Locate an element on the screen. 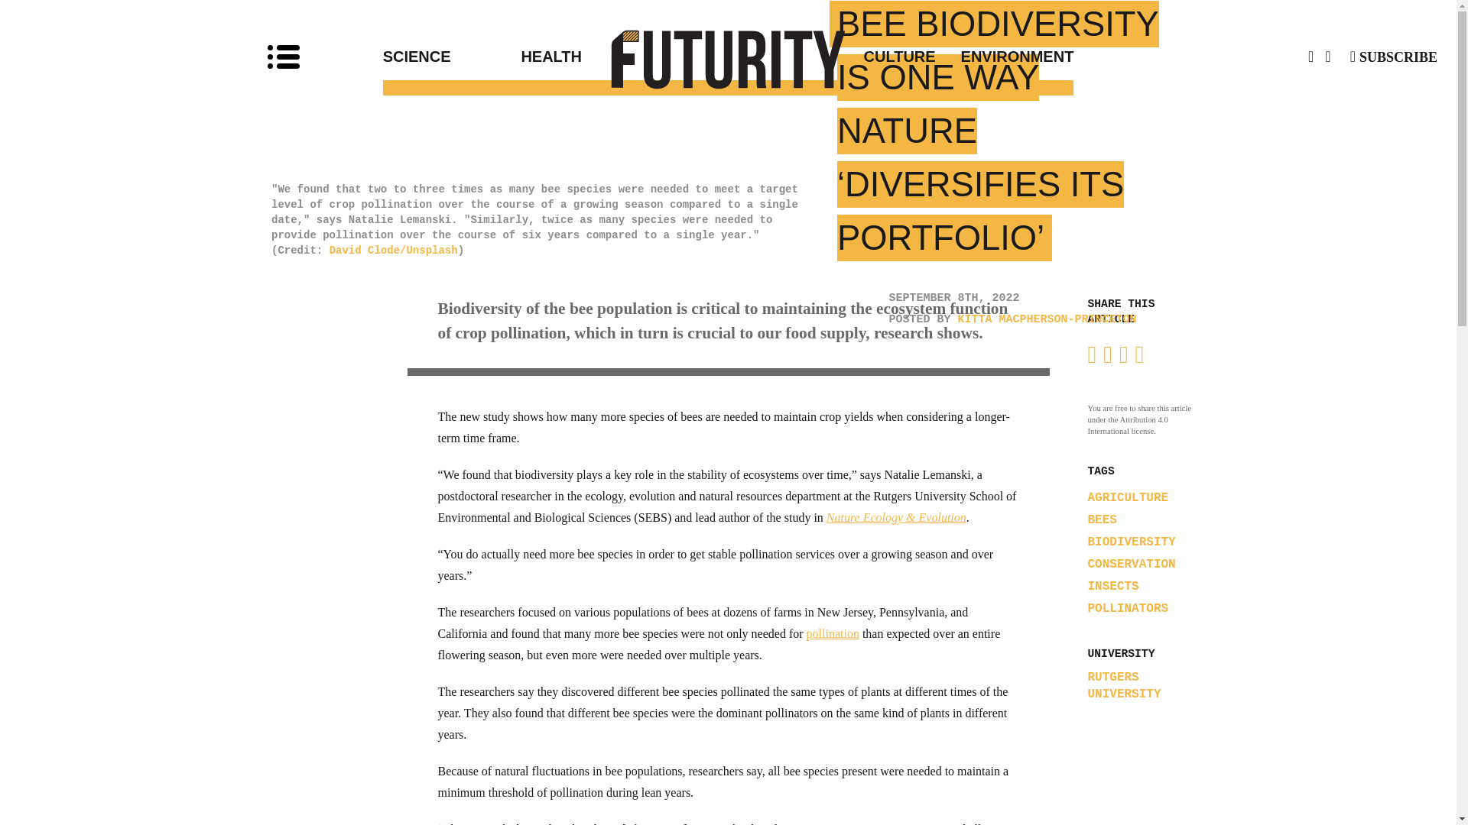  KITTA MACPHERSON-PRINCETON is located at coordinates (1047, 319).